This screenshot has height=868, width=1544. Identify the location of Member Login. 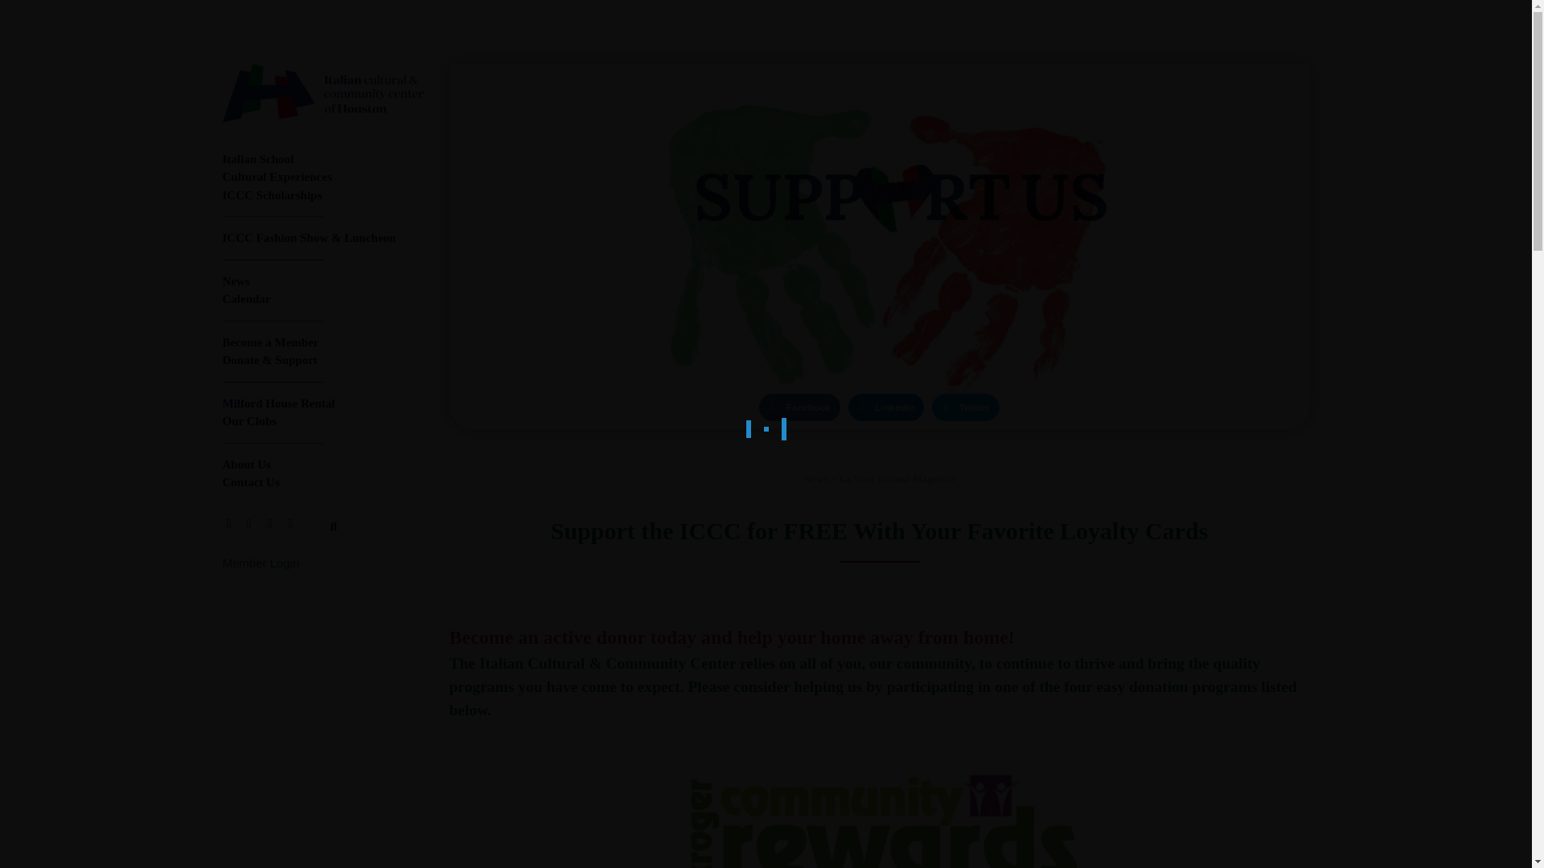
(261, 563).